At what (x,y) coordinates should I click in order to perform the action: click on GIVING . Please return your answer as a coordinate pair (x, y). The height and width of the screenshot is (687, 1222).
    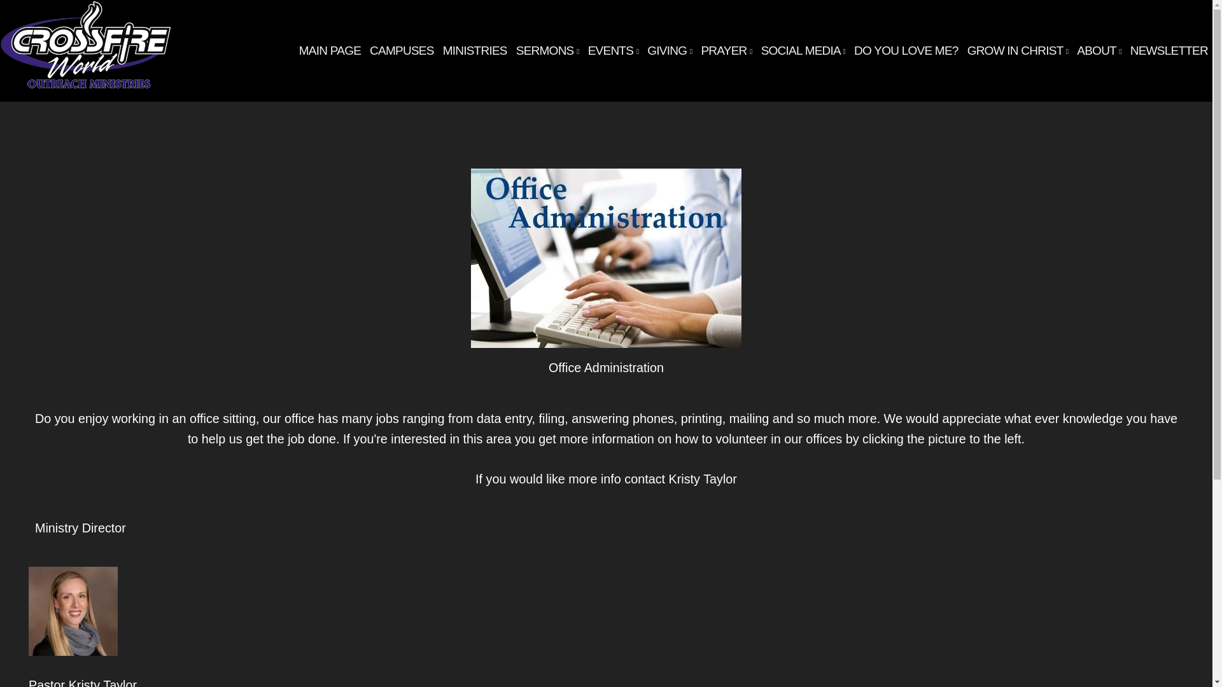
    Looking at the image, I should click on (670, 51).